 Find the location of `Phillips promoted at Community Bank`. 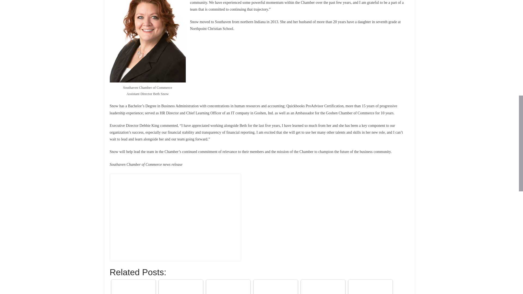

Phillips promoted at Community Bank is located at coordinates (228, 287).